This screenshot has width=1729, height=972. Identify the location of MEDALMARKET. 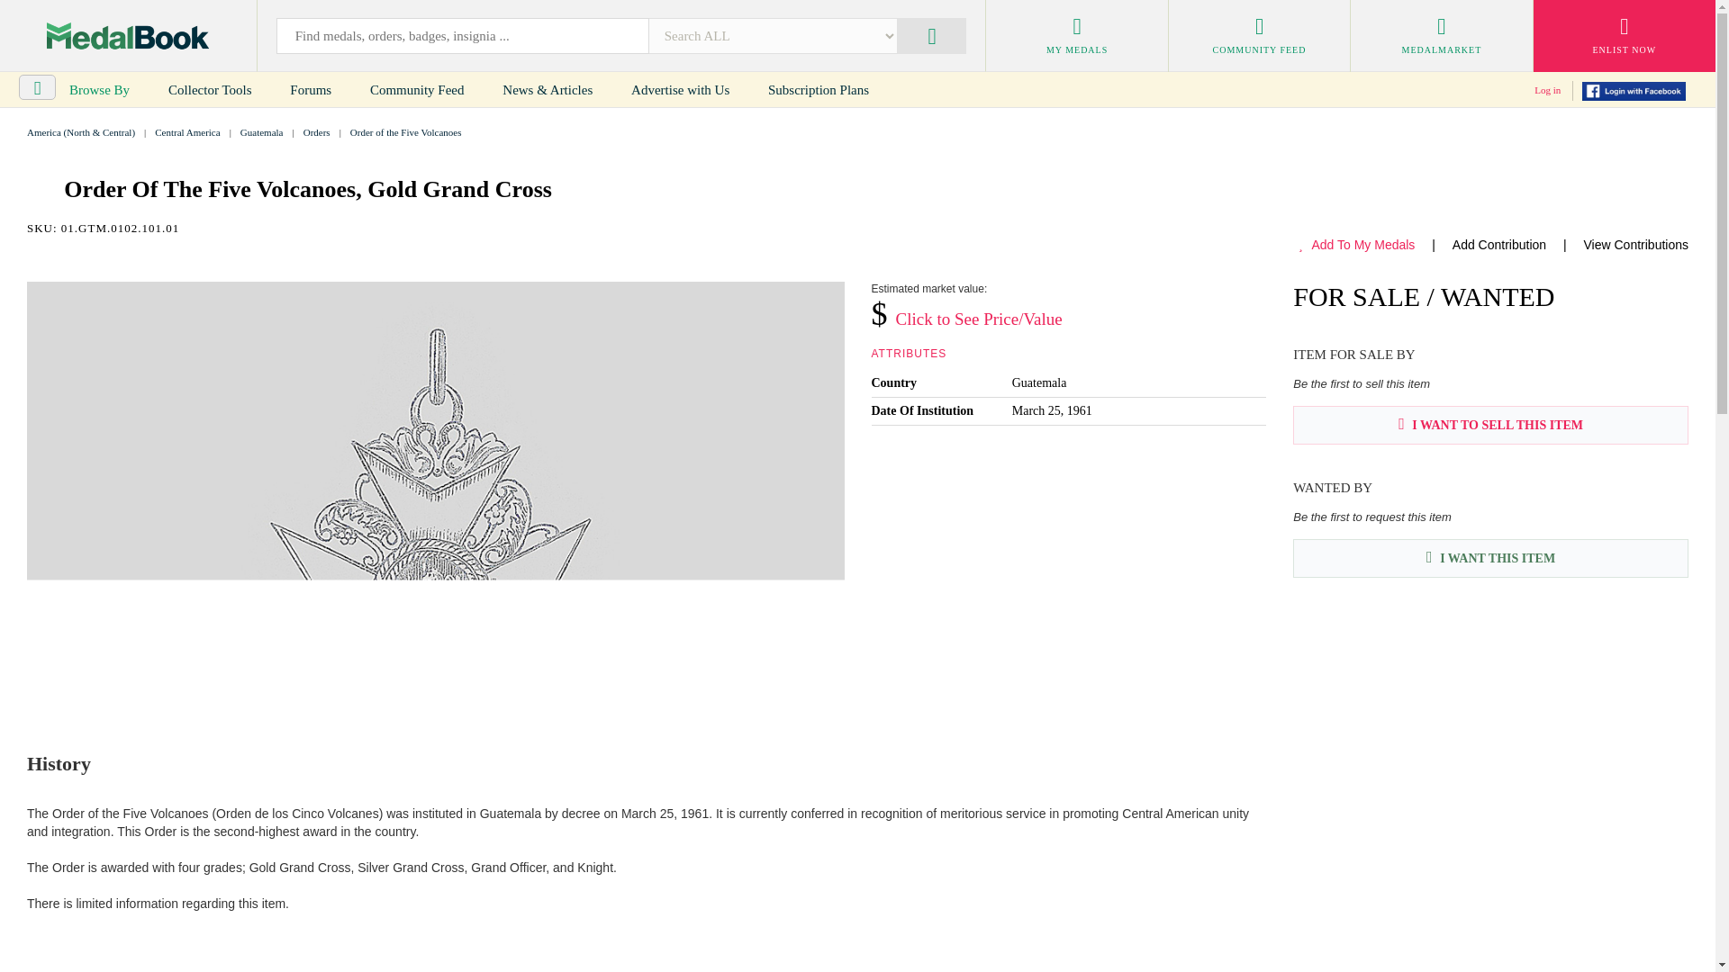
(1441, 36).